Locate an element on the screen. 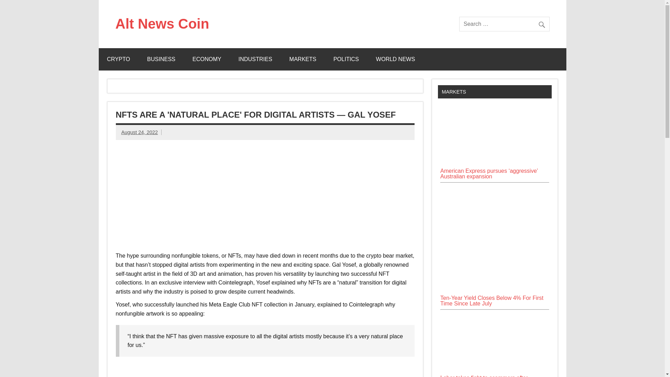  MARKETS is located at coordinates (302, 59).